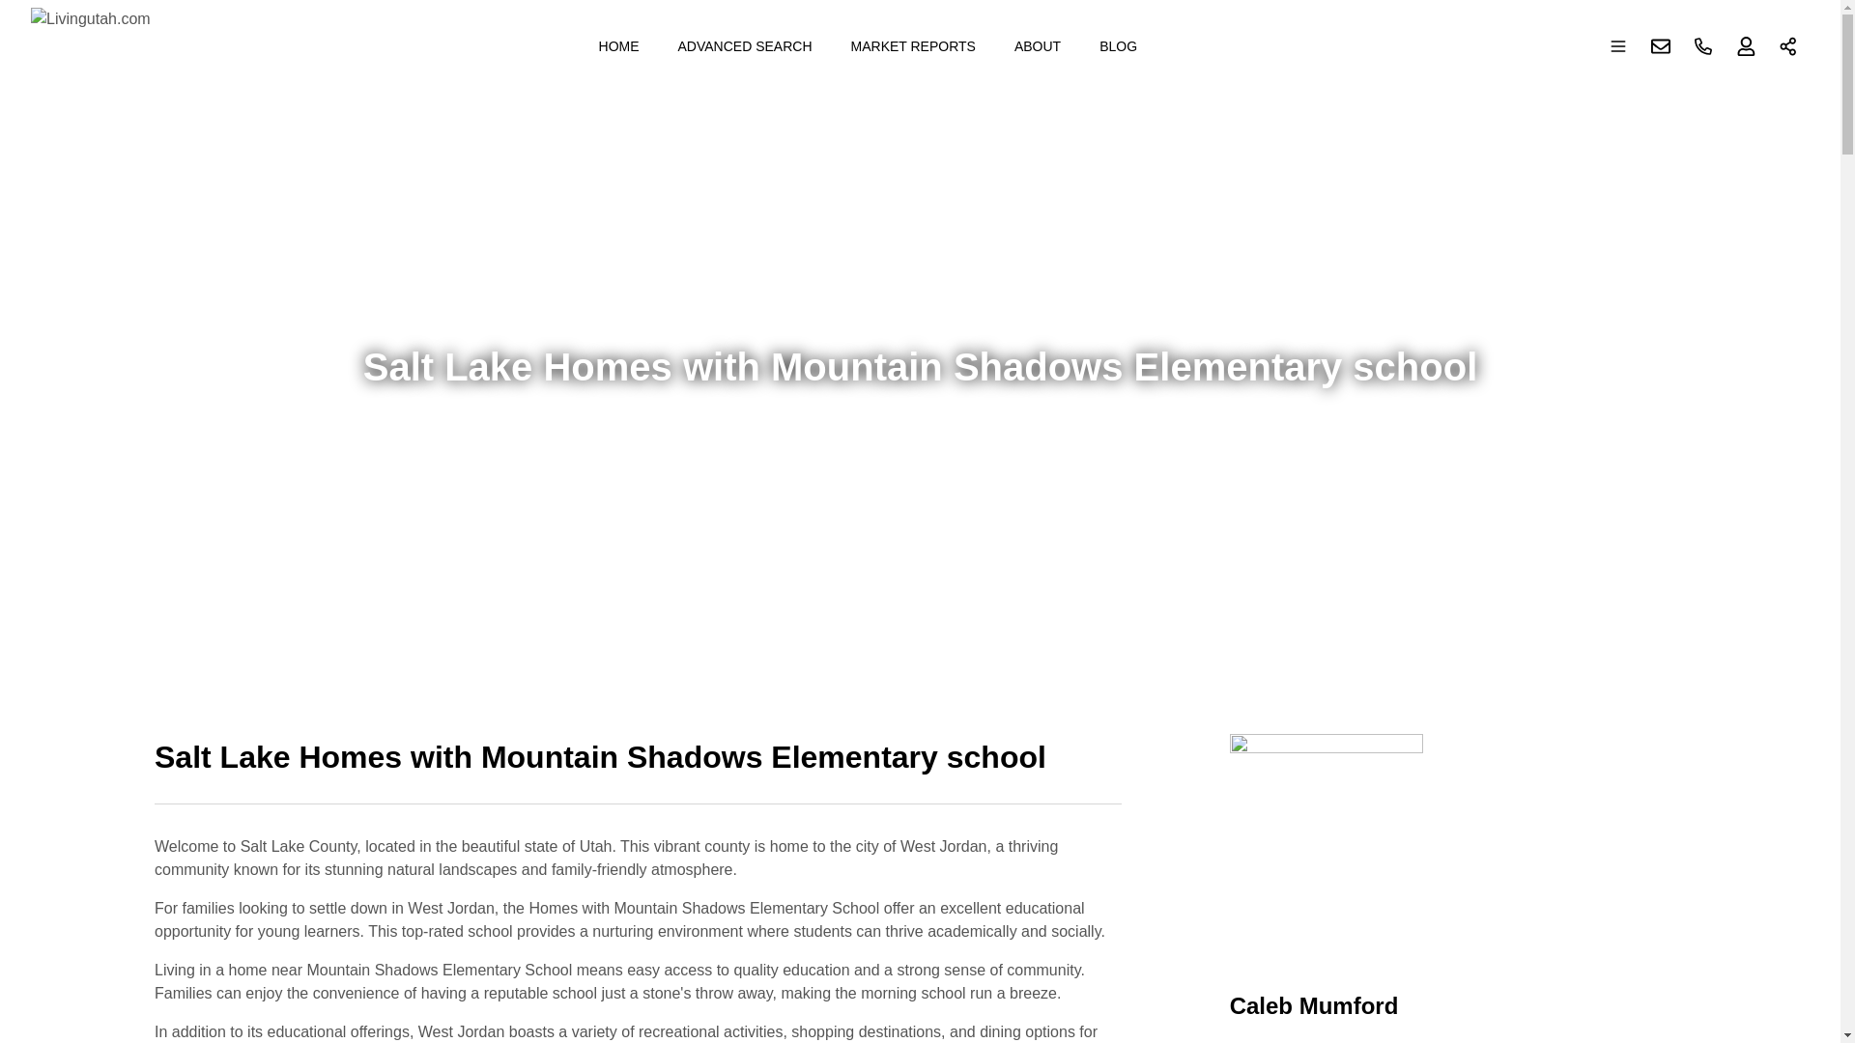 The image size is (1855, 1043). Describe the element at coordinates (1788, 46) in the screenshot. I see `Share` at that location.